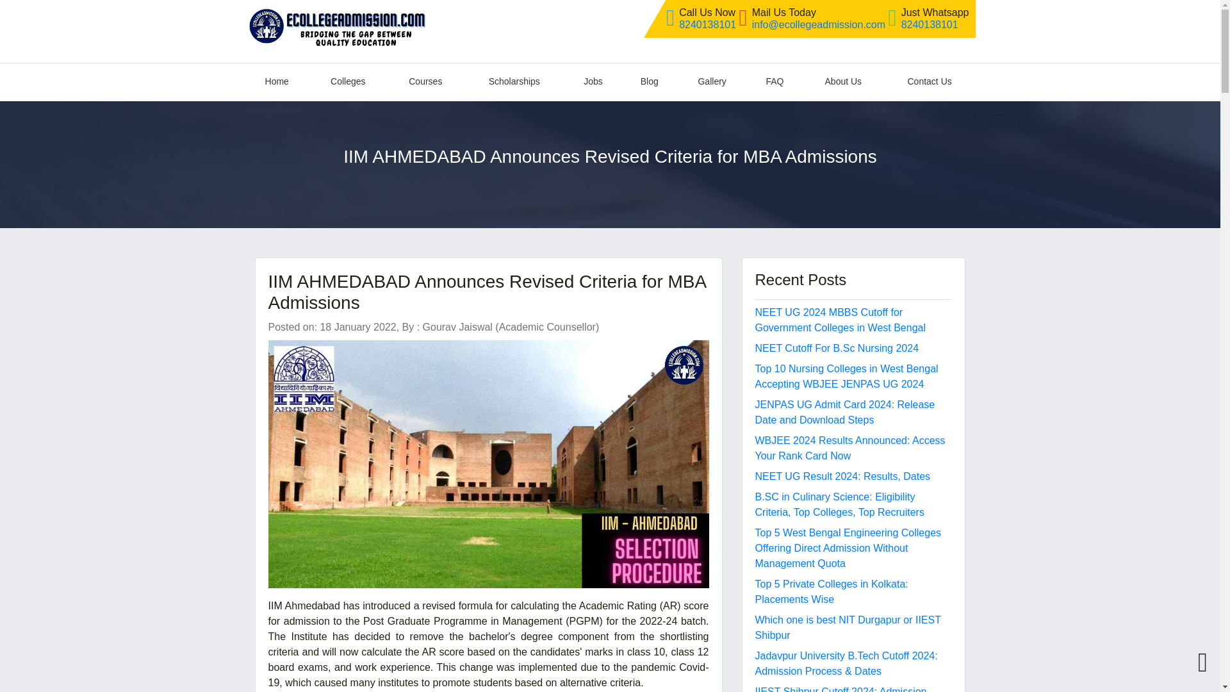 The height and width of the screenshot is (692, 1230). What do you see at coordinates (775, 82) in the screenshot?
I see `FAQ` at bounding box center [775, 82].